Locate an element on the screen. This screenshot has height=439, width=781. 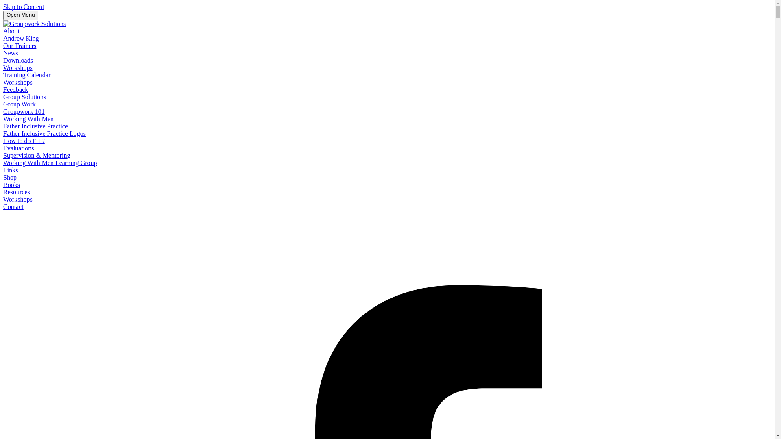
Workshops is located at coordinates (18, 82).